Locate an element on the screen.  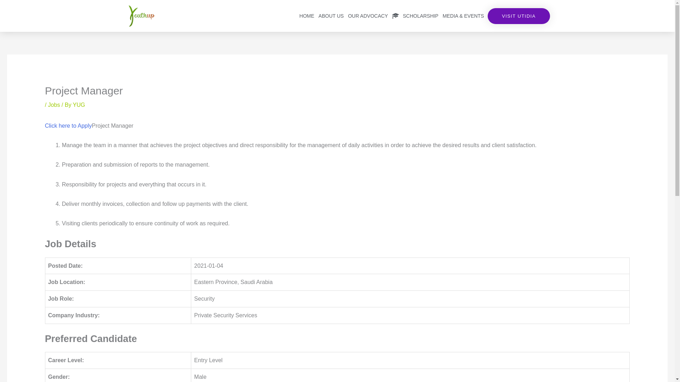
ABOUT US is located at coordinates (331, 16).